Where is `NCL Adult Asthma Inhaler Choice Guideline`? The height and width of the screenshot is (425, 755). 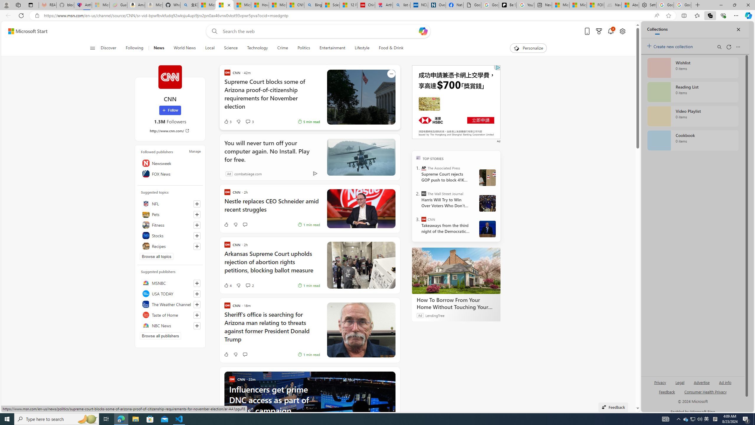 NCL Adult Asthma Inhaler Choice Guideline is located at coordinates (419, 5).